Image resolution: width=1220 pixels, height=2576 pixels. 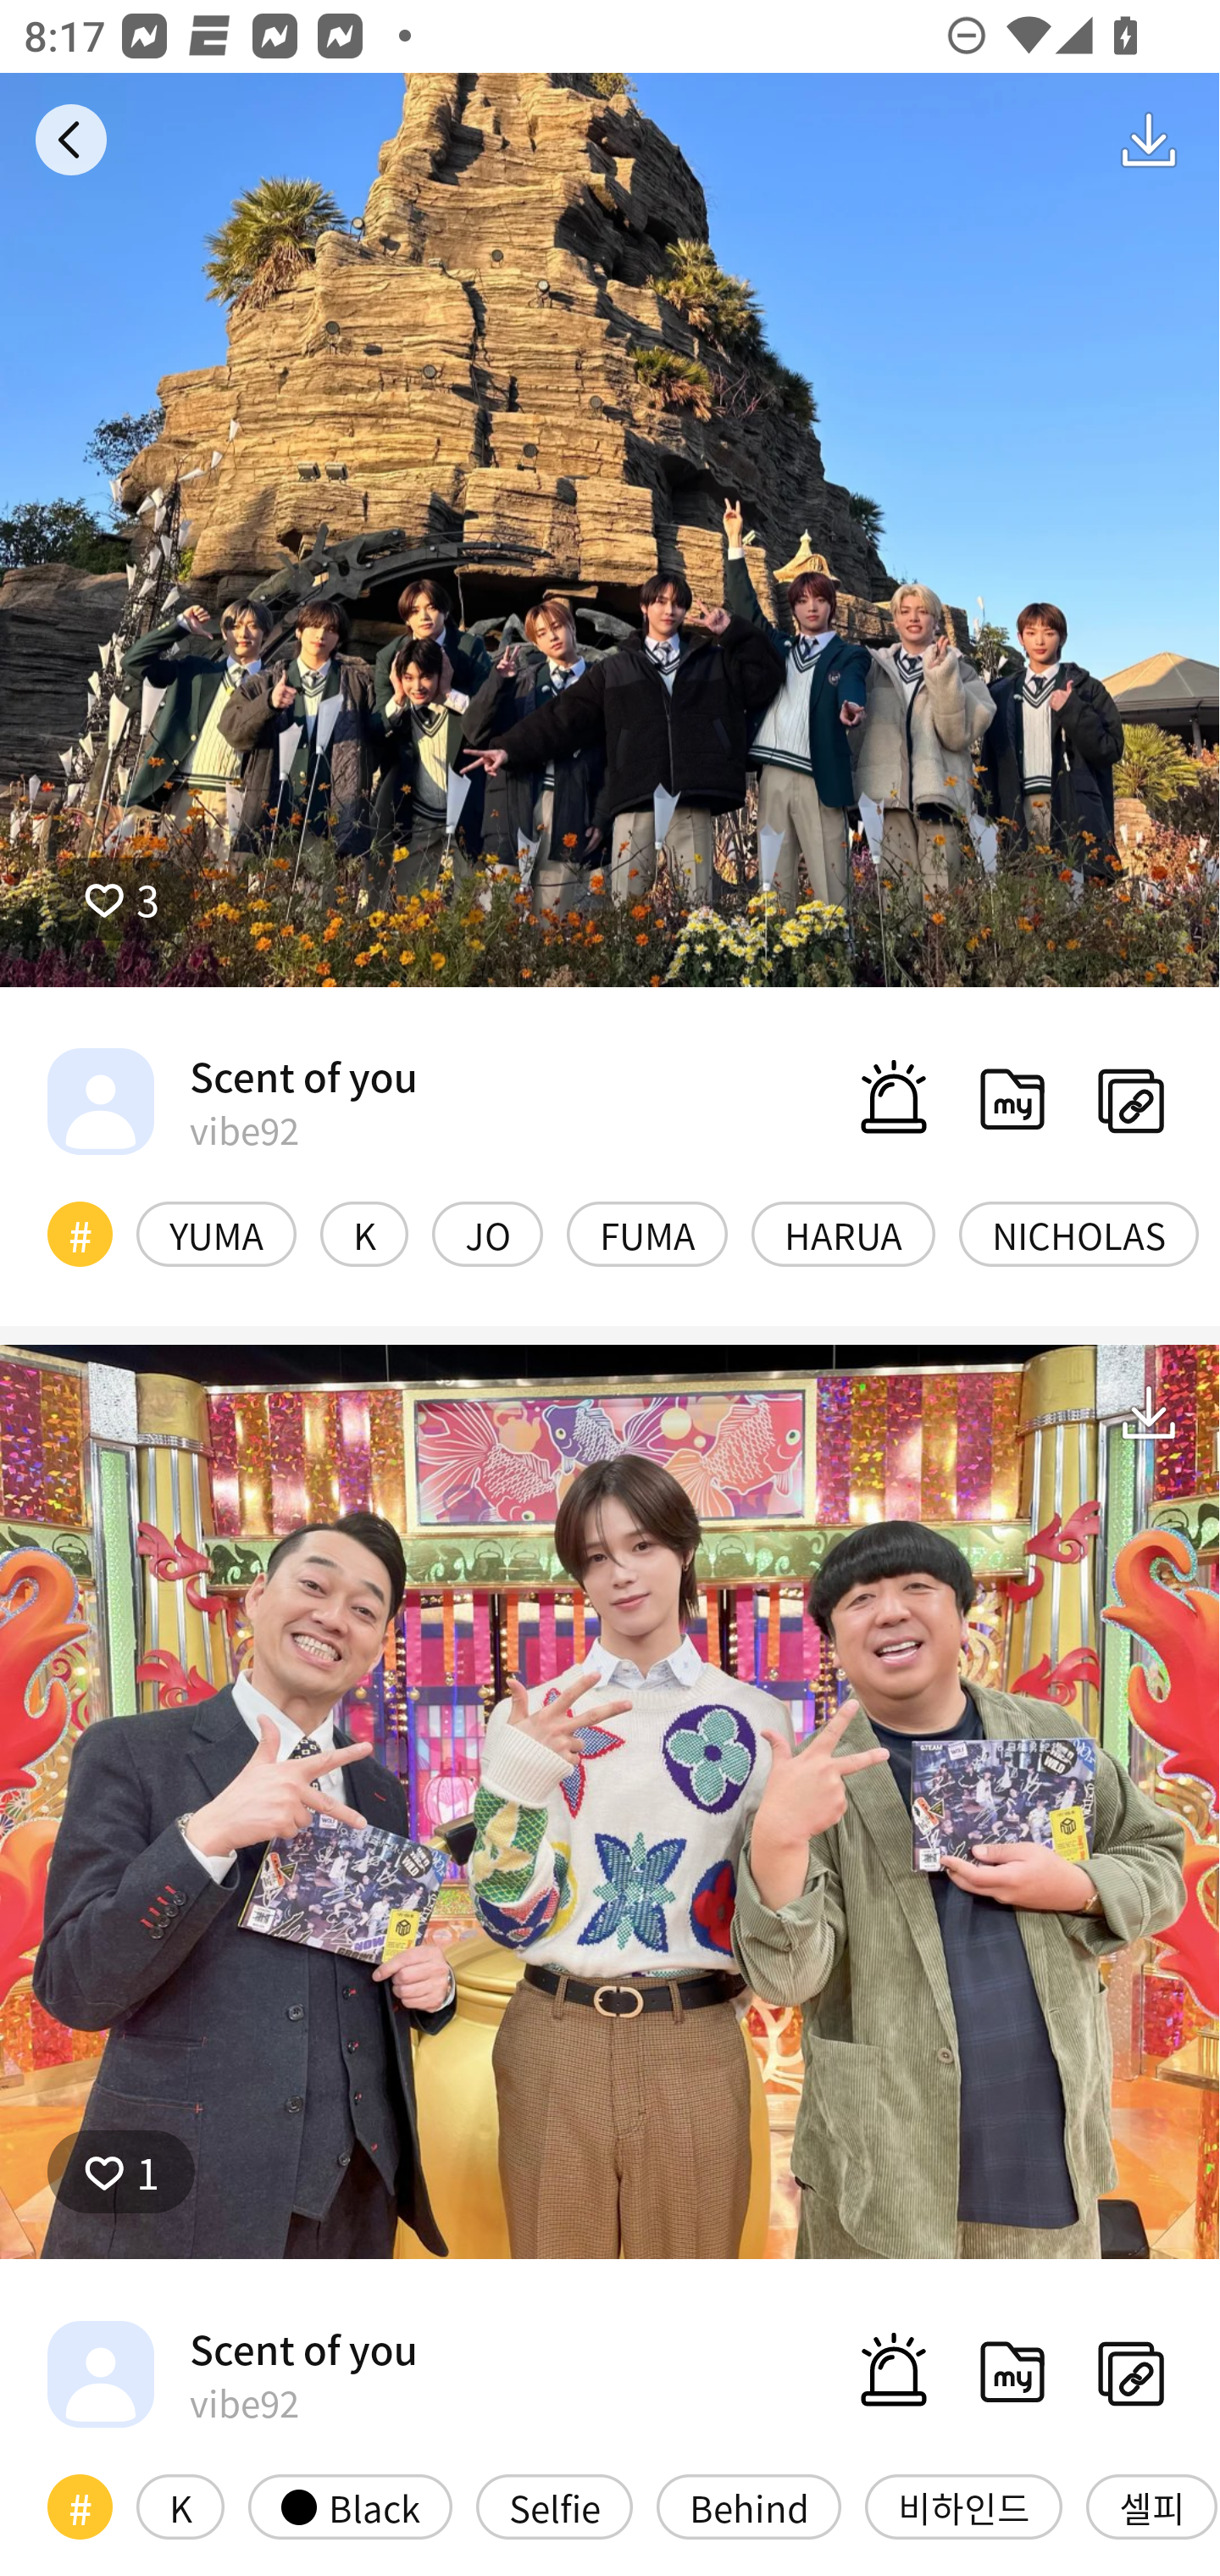 What do you see at coordinates (364, 1234) in the screenshot?
I see `K` at bounding box center [364, 1234].